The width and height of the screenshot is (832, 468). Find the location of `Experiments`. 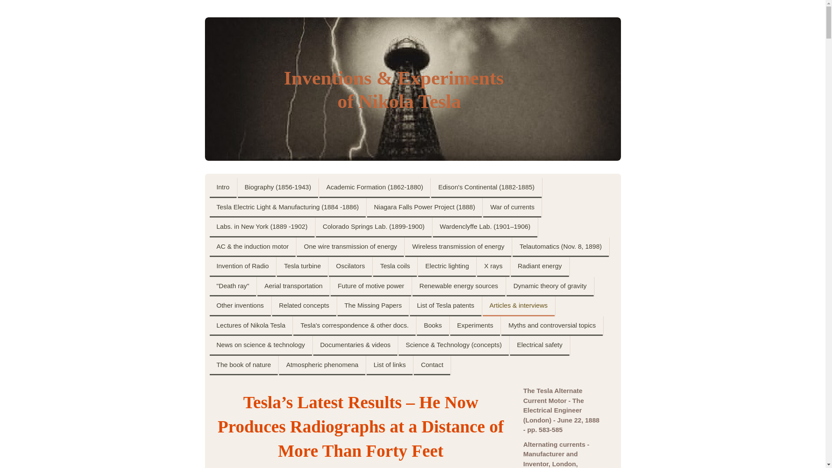

Experiments is located at coordinates (475, 326).